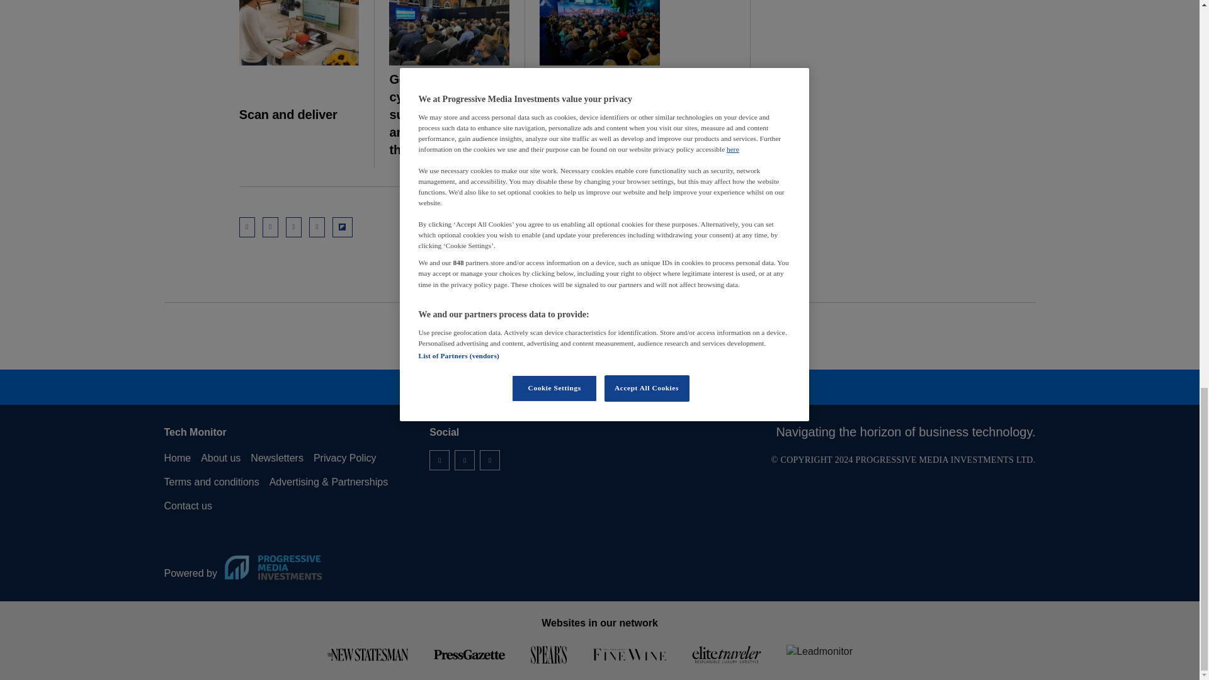 This screenshot has height=680, width=1209. I want to click on Scan and deliver, so click(299, 33).